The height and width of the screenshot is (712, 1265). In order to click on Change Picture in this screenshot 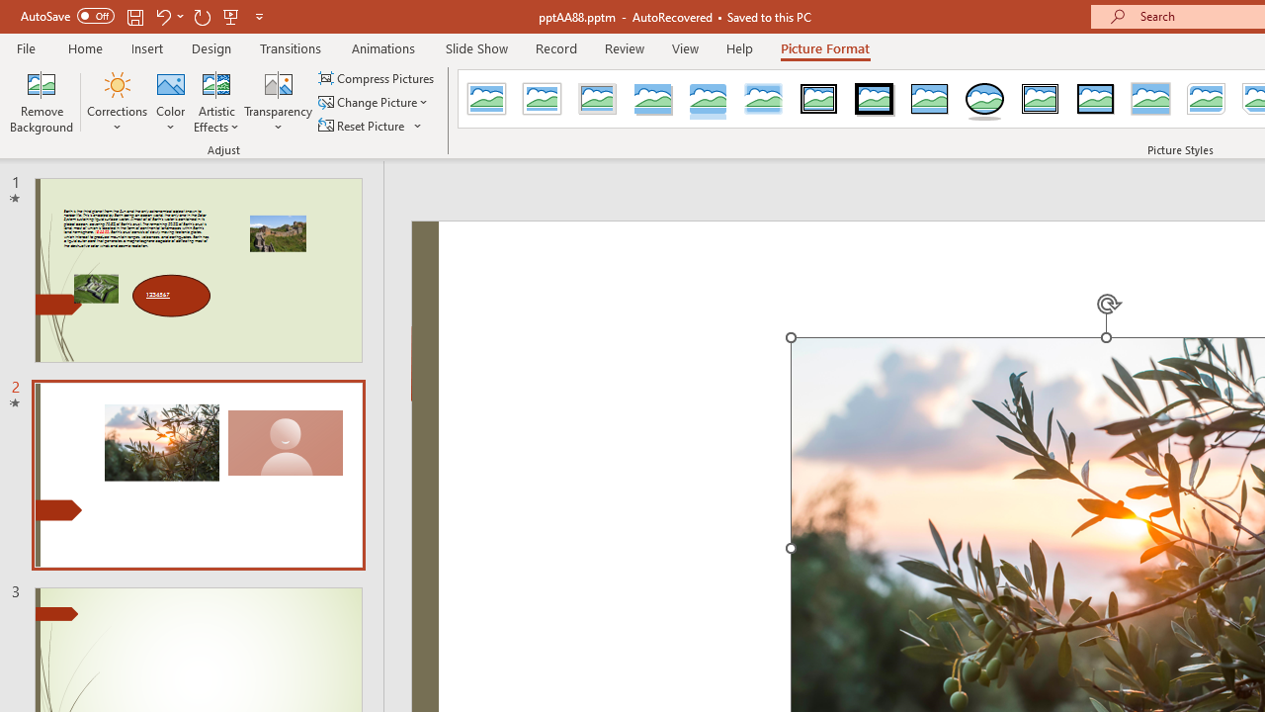, I will do `click(375, 103)`.